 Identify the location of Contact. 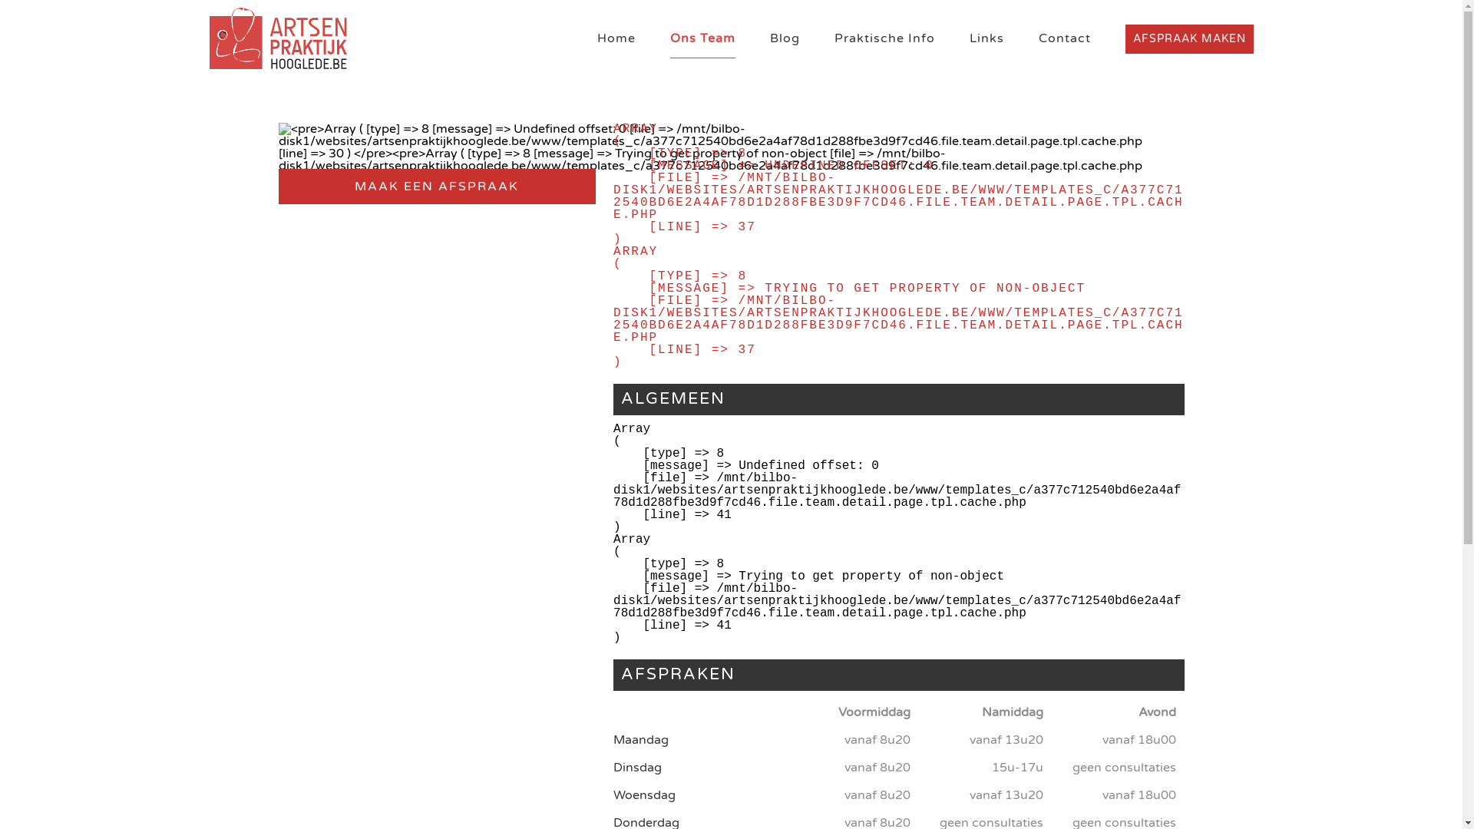
(1064, 38).